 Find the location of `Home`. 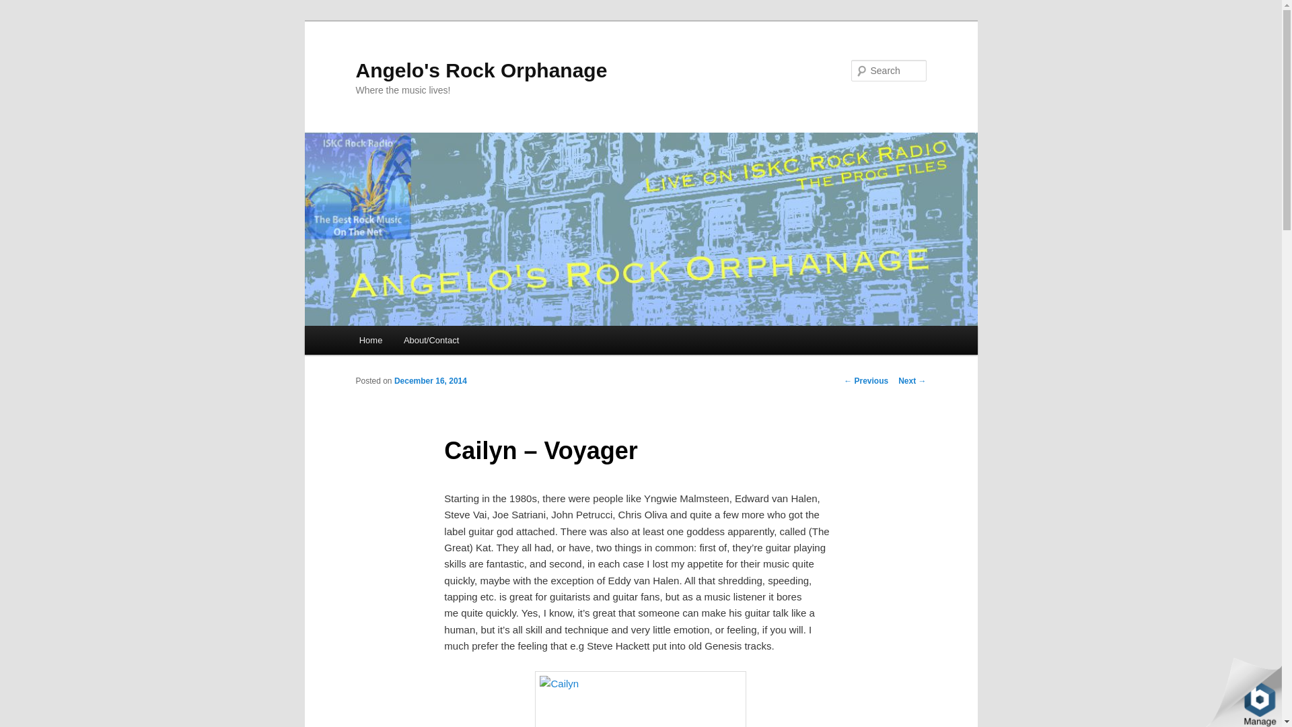

Home is located at coordinates (370, 340).